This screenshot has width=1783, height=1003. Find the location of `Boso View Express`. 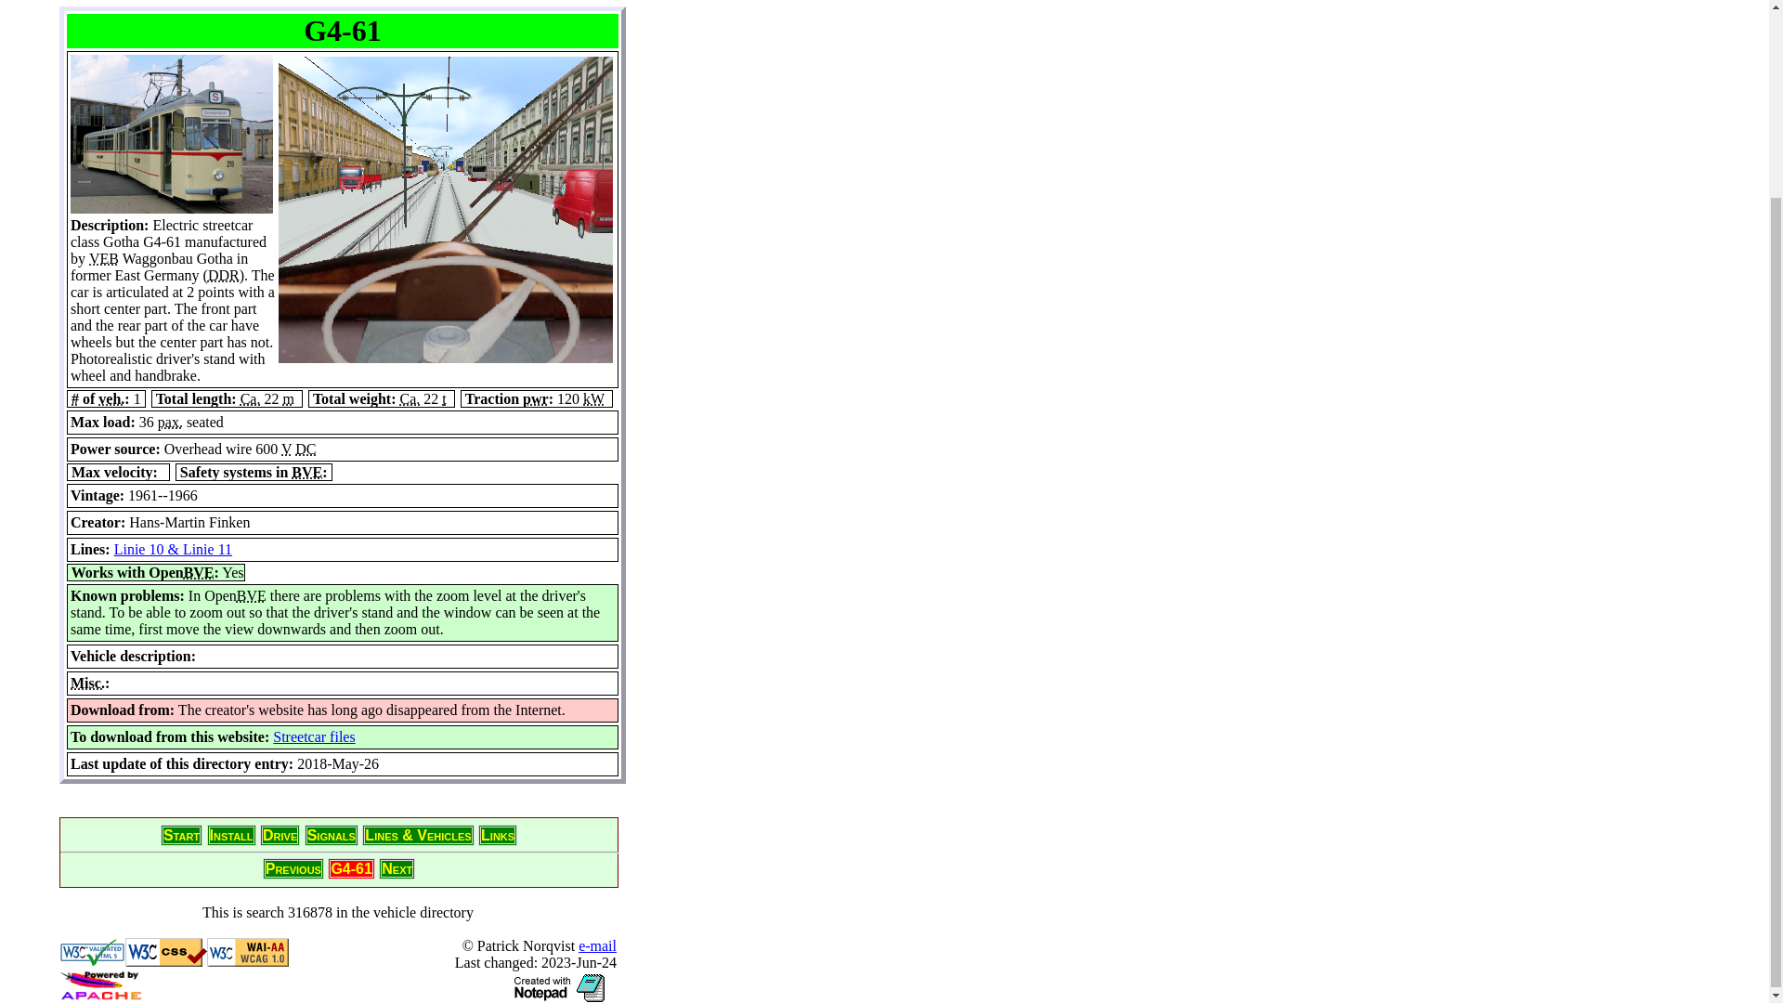

Boso View Express is located at coordinates (199, 572).